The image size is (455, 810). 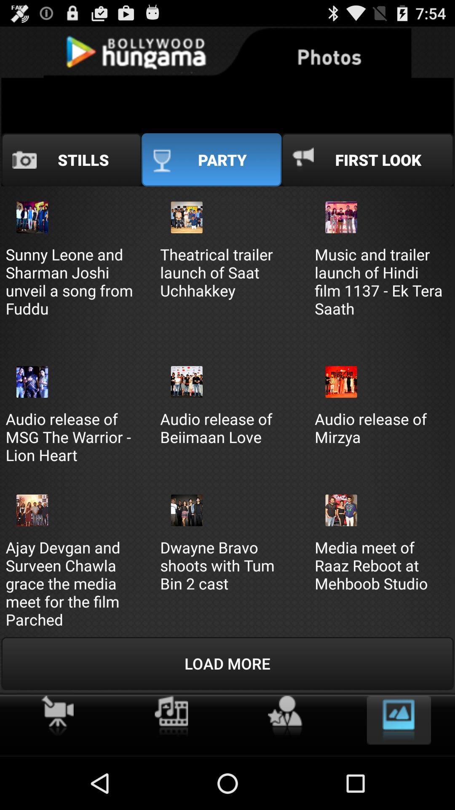 What do you see at coordinates (399, 720) in the screenshot?
I see `go to gallery` at bounding box center [399, 720].